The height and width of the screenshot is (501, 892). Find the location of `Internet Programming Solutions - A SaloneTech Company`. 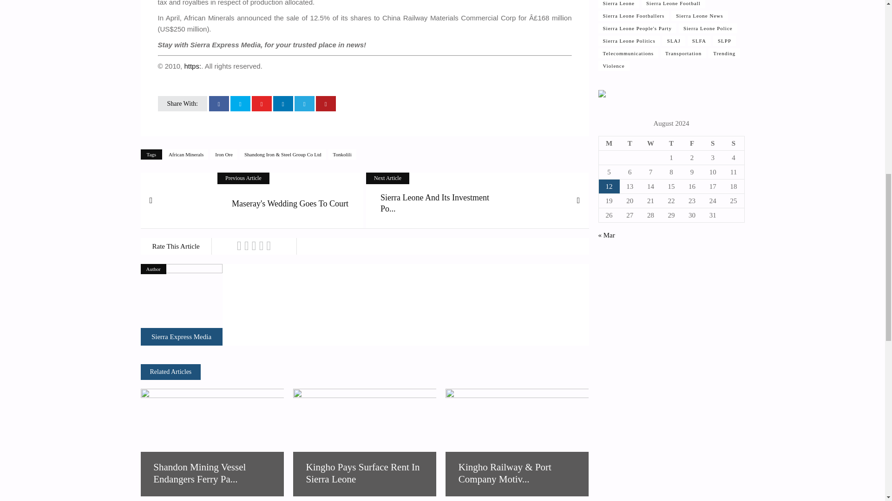

Internet Programming Solutions - A SaloneTech Company is located at coordinates (602, 95).